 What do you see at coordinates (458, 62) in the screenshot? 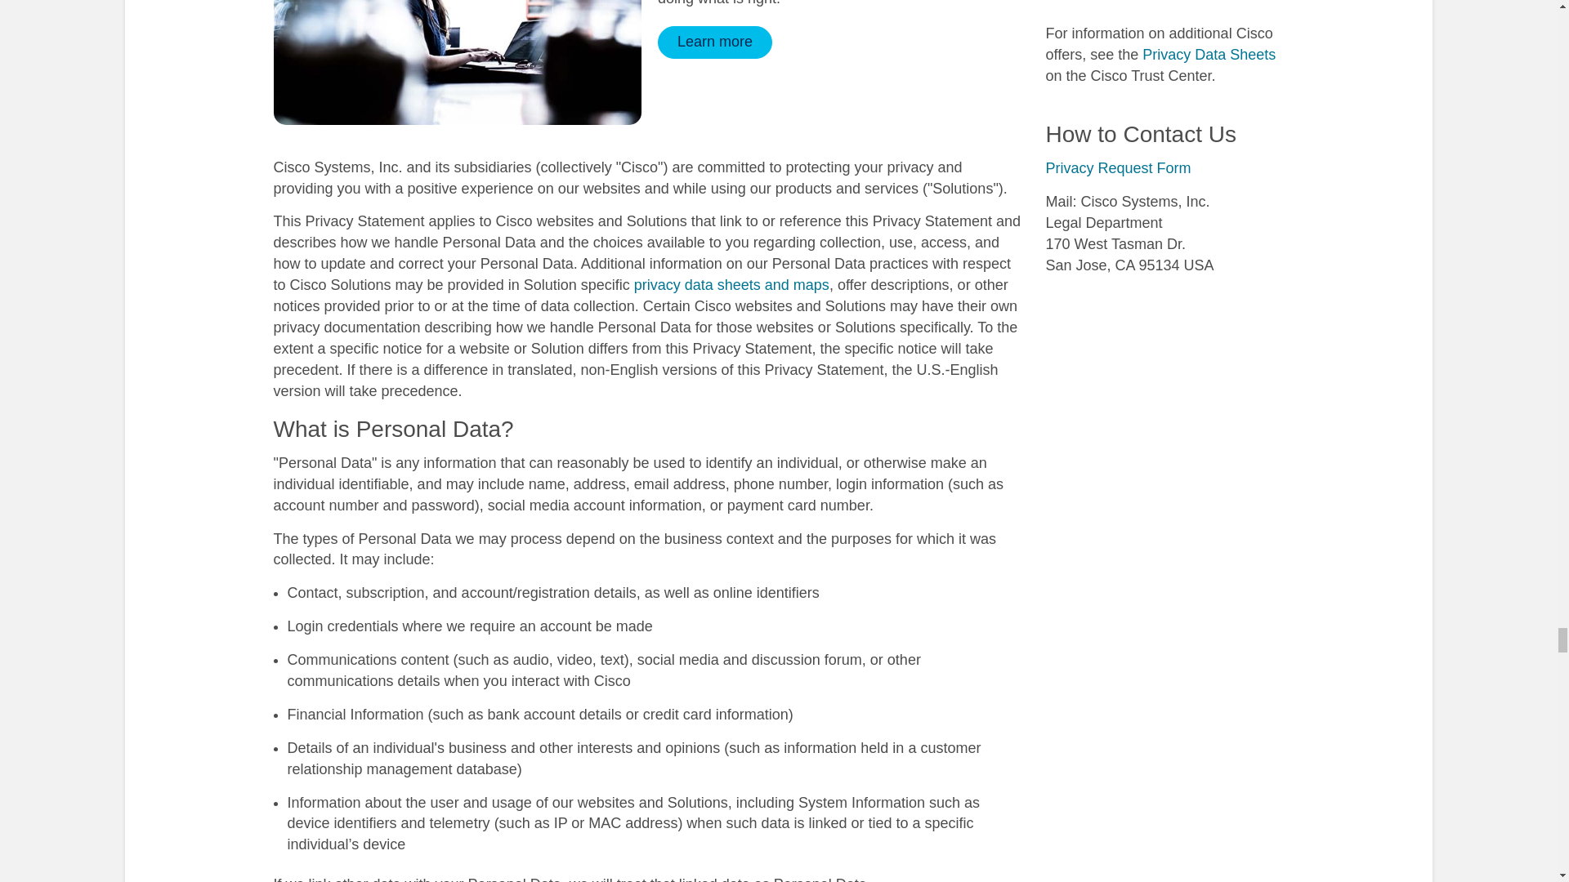
I see `au77222-600x400` at bounding box center [458, 62].